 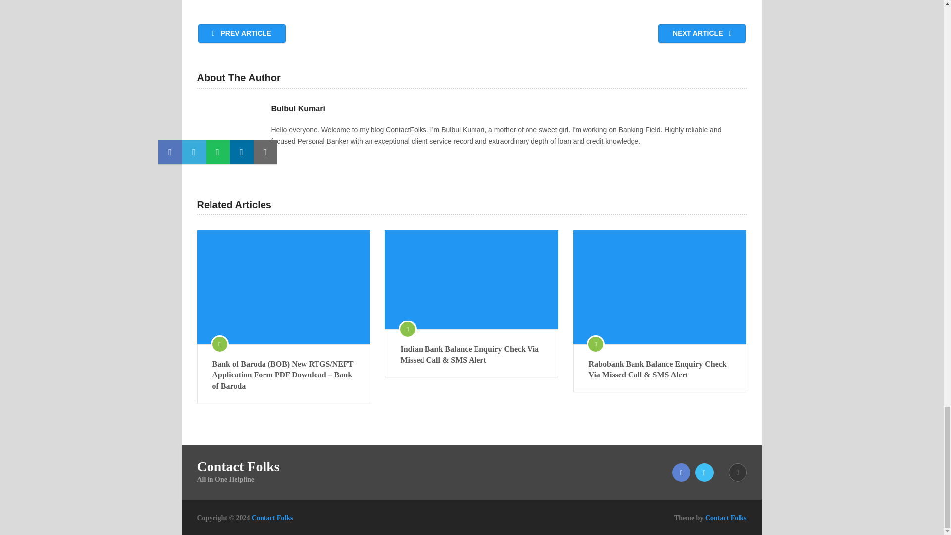 I want to click on  All in One Helpline, so click(x=272, y=518).